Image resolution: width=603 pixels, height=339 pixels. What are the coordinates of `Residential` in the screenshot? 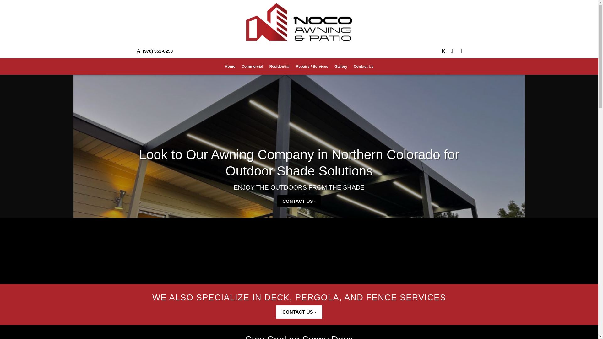 It's located at (280, 66).